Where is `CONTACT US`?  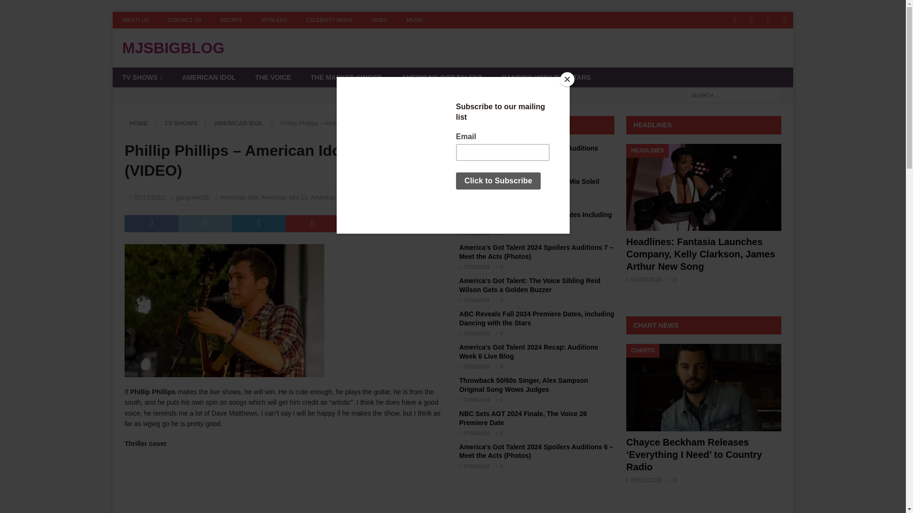
CONTACT US is located at coordinates (185, 20).